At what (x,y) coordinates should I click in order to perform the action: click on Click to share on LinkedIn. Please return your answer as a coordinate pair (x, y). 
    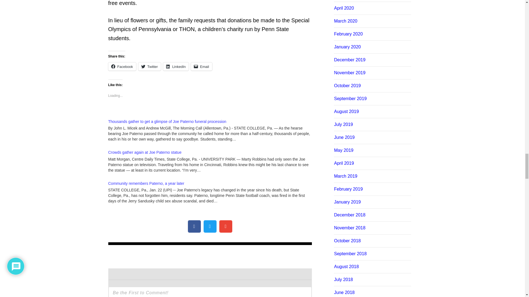
    Looking at the image, I should click on (176, 67).